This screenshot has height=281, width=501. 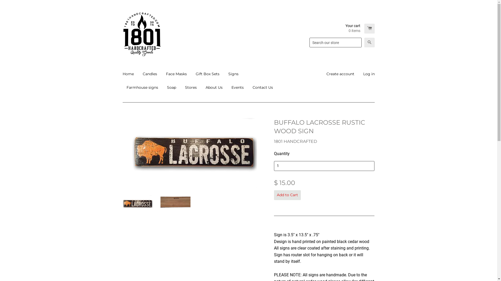 What do you see at coordinates (288, 195) in the screenshot?
I see `Add to Cart` at bounding box center [288, 195].